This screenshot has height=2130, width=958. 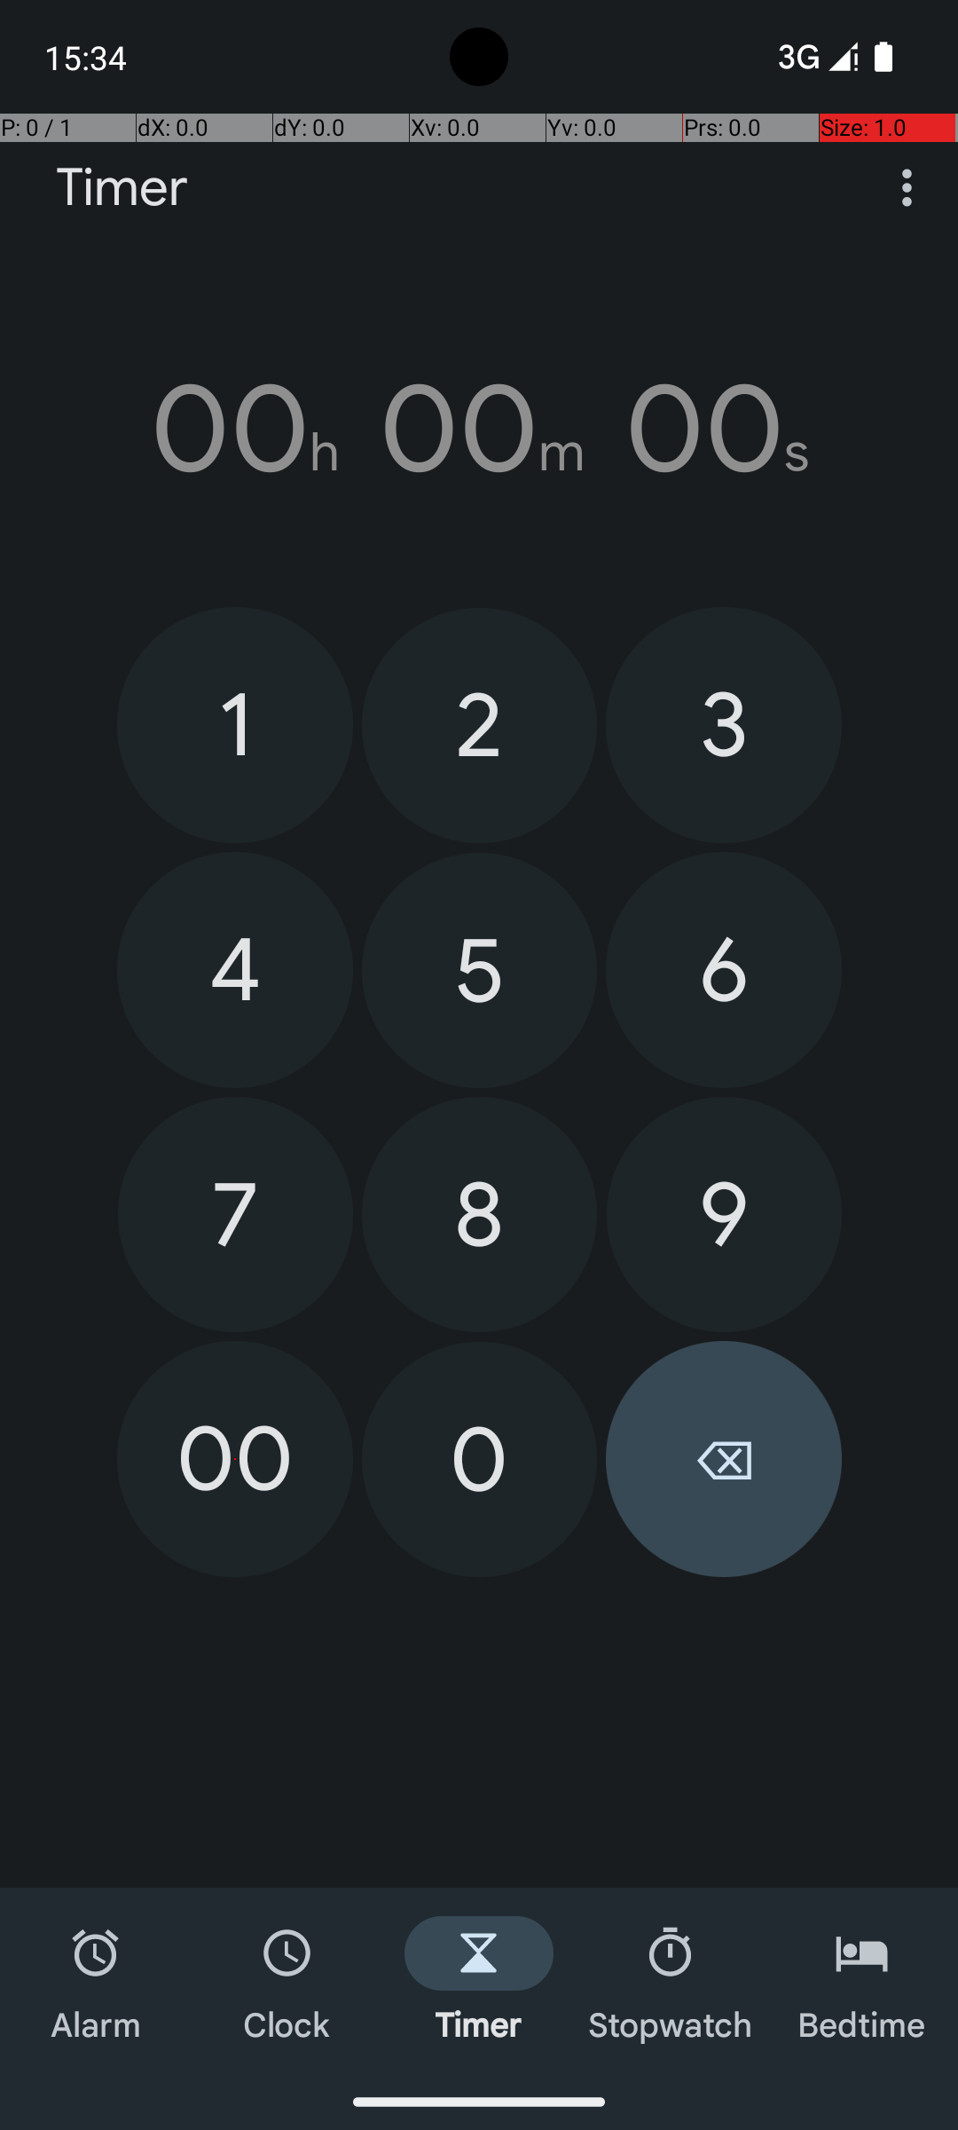 What do you see at coordinates (479, 429) in the screenshot?
I see `00h 00m 00s` at bounding box center [479, 429].